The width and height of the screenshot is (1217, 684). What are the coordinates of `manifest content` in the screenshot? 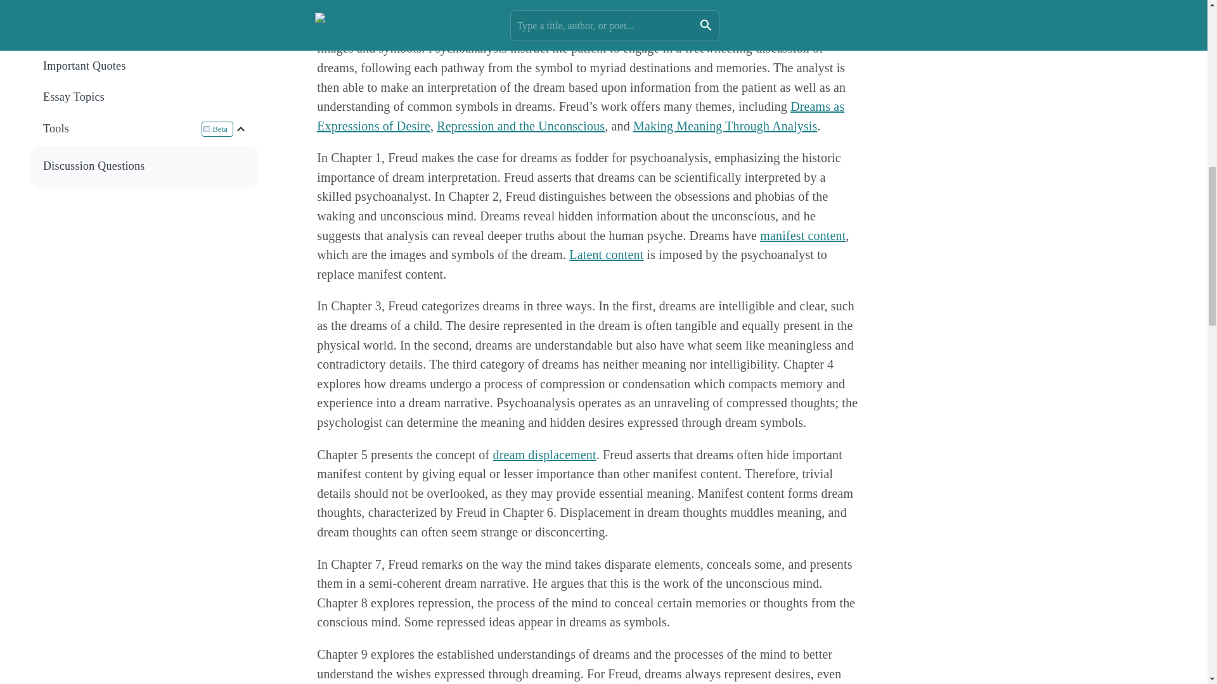 It's located at (802, 236).